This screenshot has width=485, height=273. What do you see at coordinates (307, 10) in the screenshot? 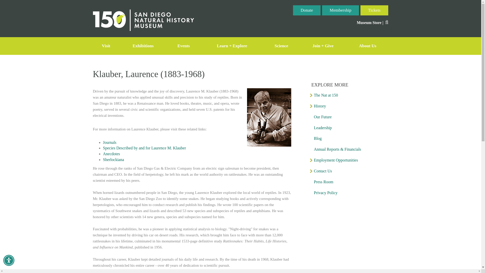
I see `Donate` at bounding box center [307, 10].